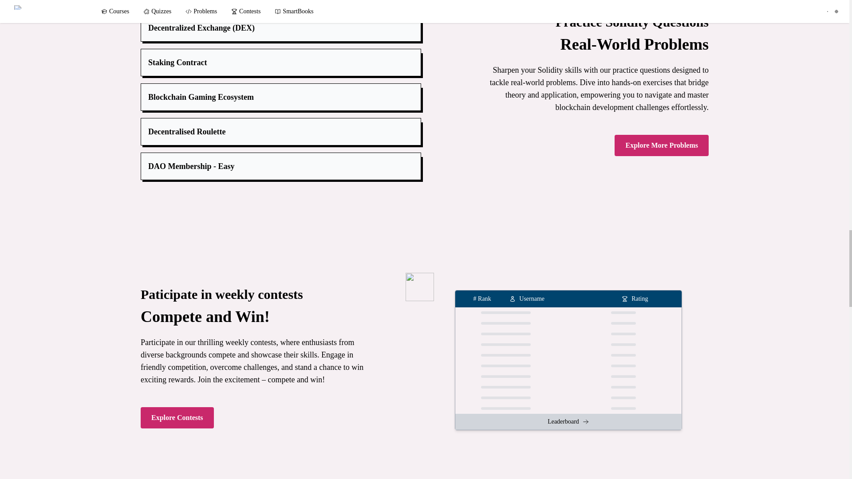  Describe the element at coordinates (661, 145) in the screenshot. I see `Explore More Problems` at that location.